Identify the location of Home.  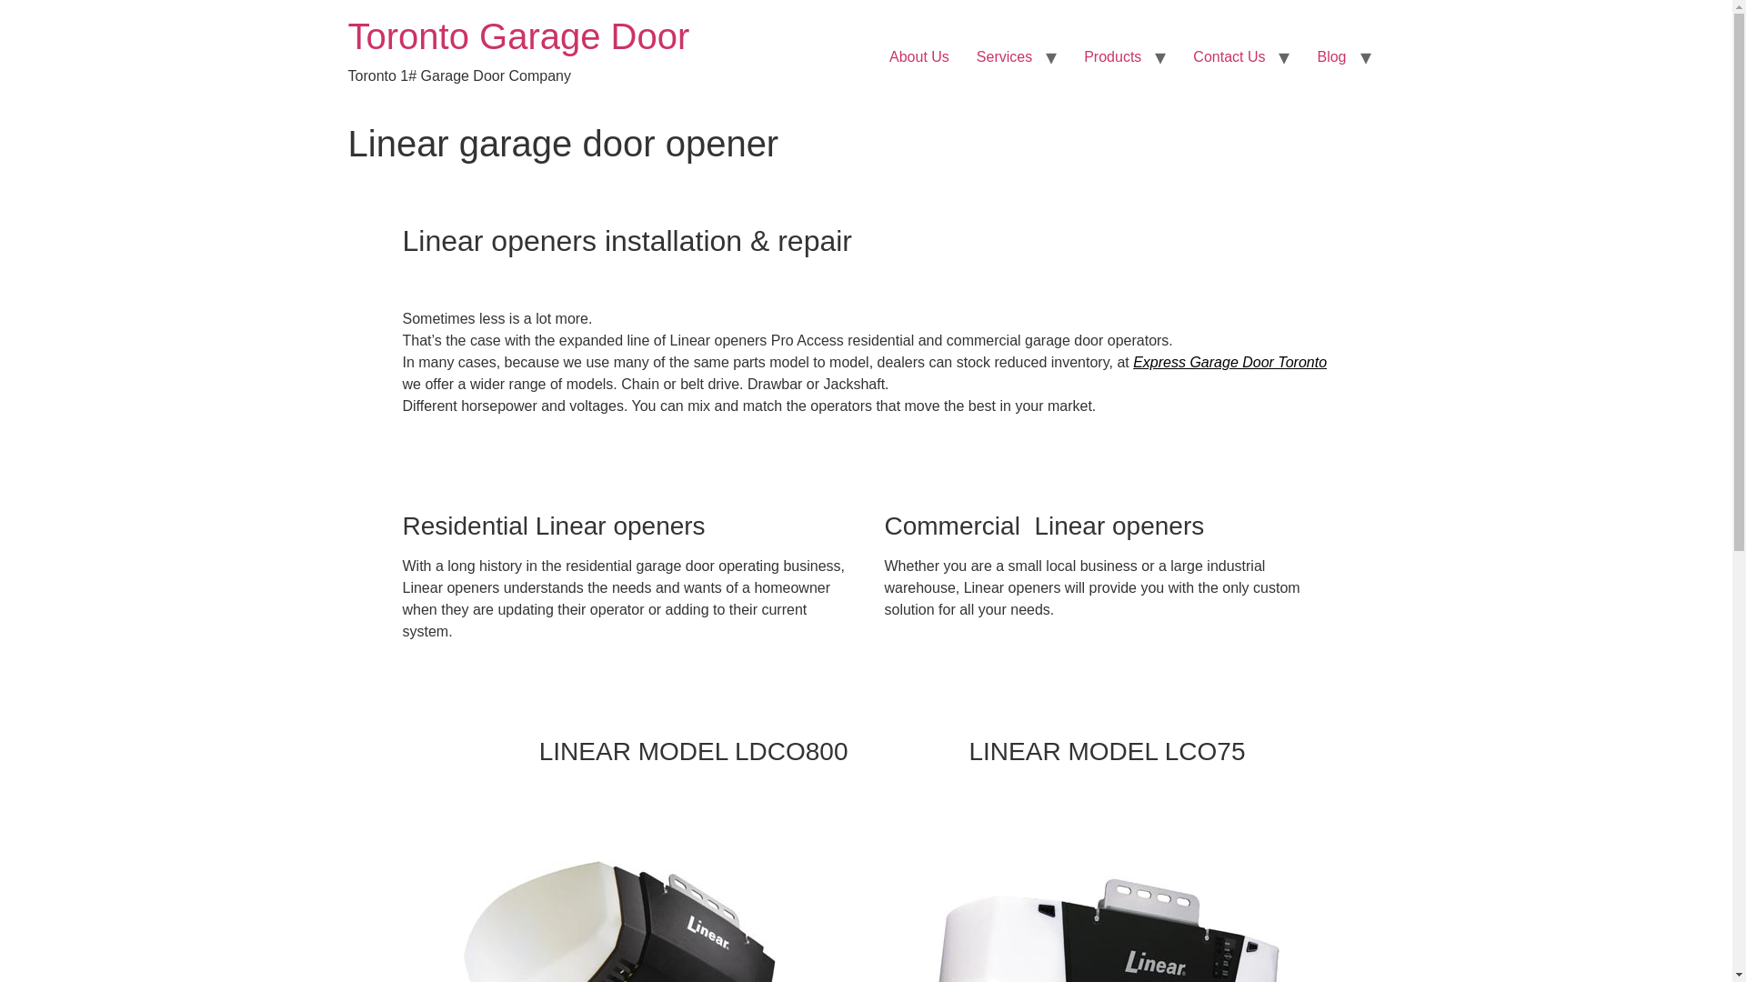
(518, 36).